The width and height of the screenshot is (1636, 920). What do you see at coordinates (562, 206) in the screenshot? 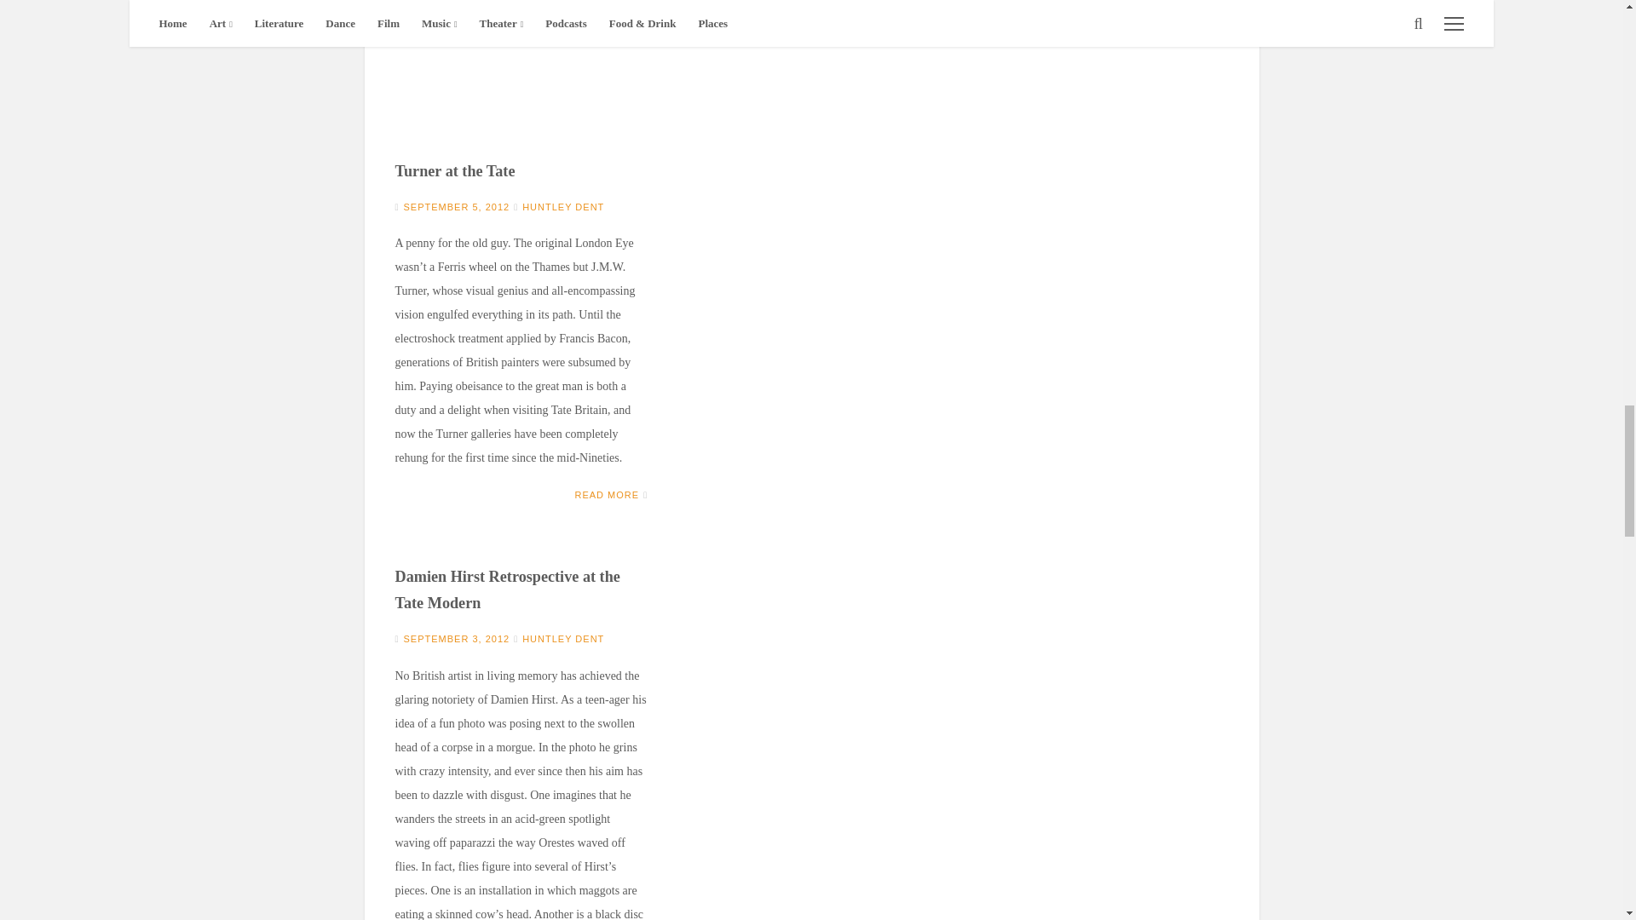
I see `HUNTLEY DENT` at bounding box center [562, 206].